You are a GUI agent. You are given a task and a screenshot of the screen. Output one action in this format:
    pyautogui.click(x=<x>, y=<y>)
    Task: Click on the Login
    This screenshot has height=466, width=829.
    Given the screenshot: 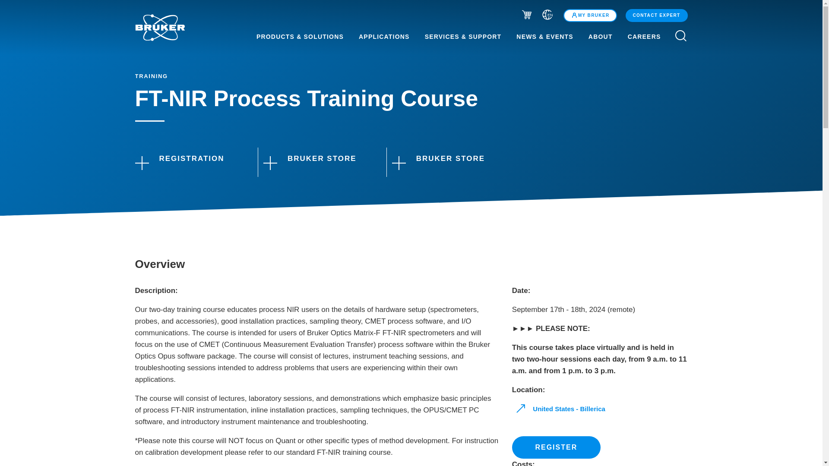 What is the action you would take?
    pyautogui.click(x=590, y=15)
    